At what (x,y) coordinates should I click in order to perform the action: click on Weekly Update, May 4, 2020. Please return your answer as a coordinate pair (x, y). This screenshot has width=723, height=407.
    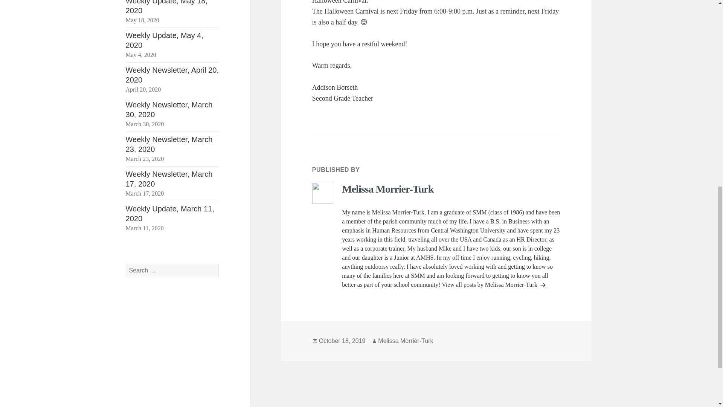
    Looking at the image, I should click on (164, 40).